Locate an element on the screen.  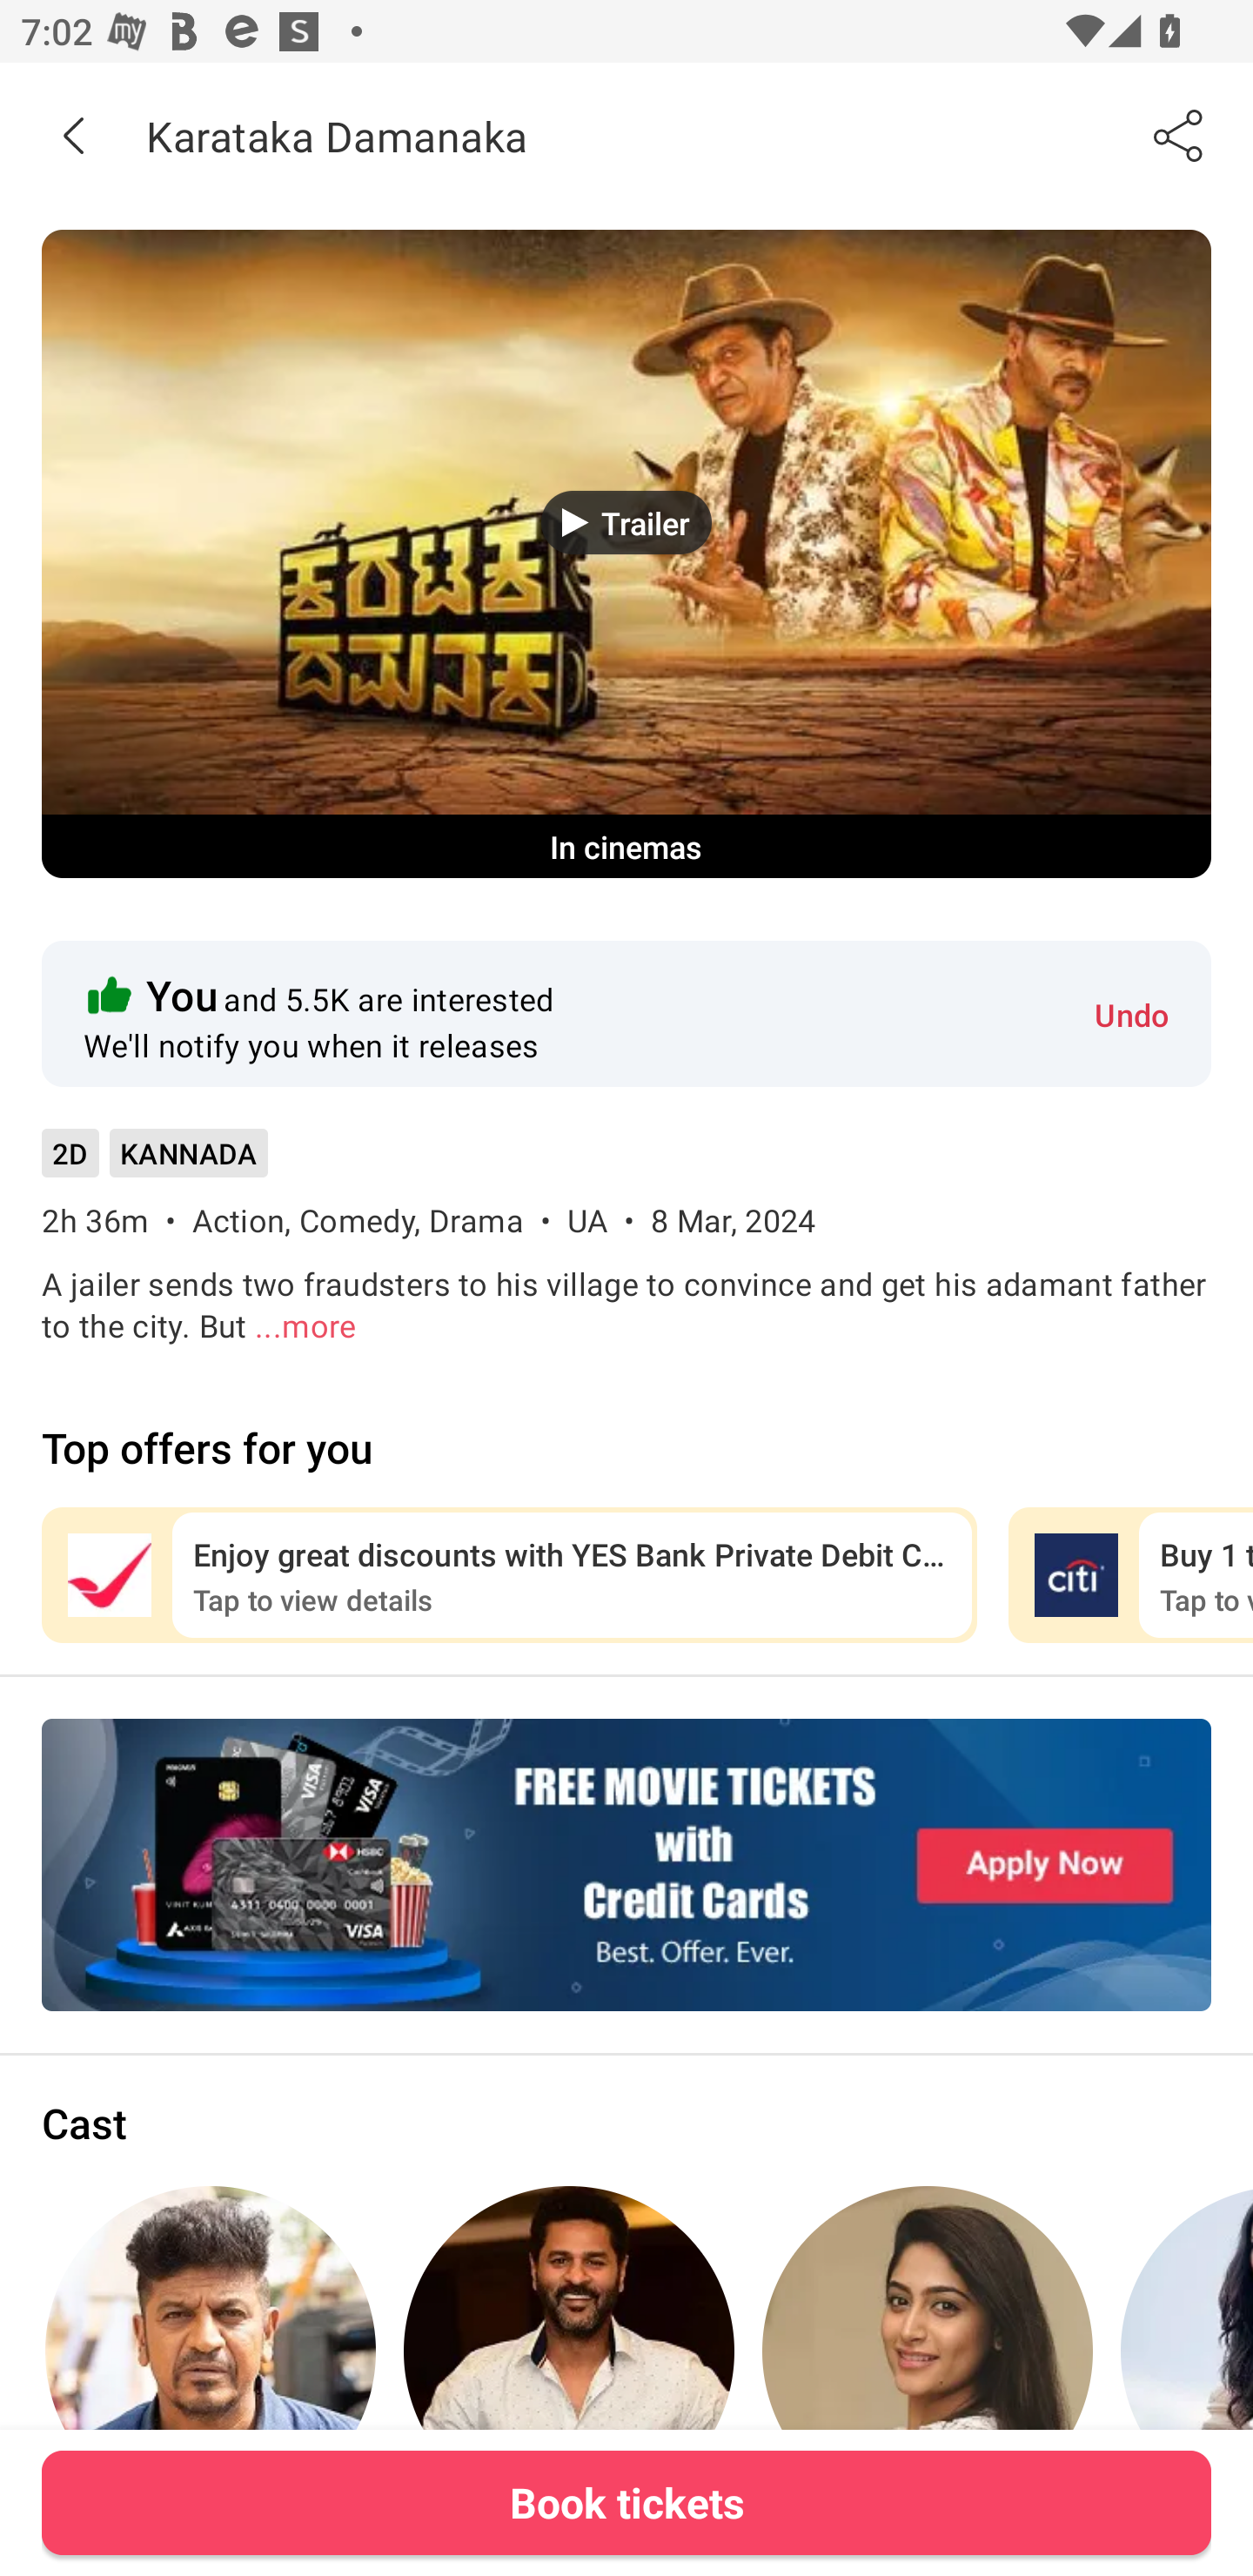
Trailer is located at coordinates (626, 522).